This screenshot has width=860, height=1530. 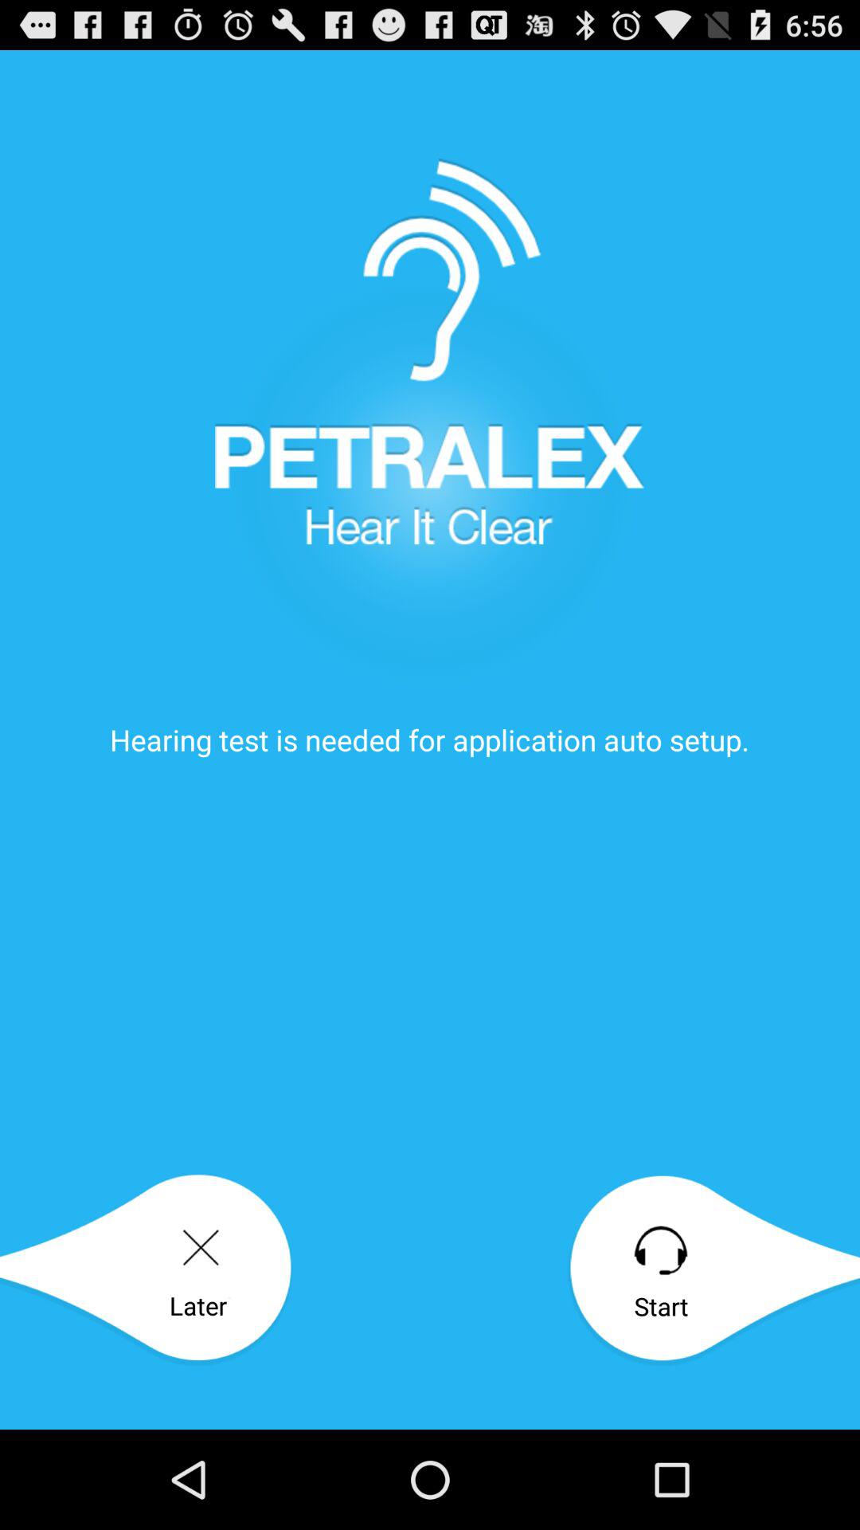 I want to click on click the icon next to later item, so click(x=713, y=1270).